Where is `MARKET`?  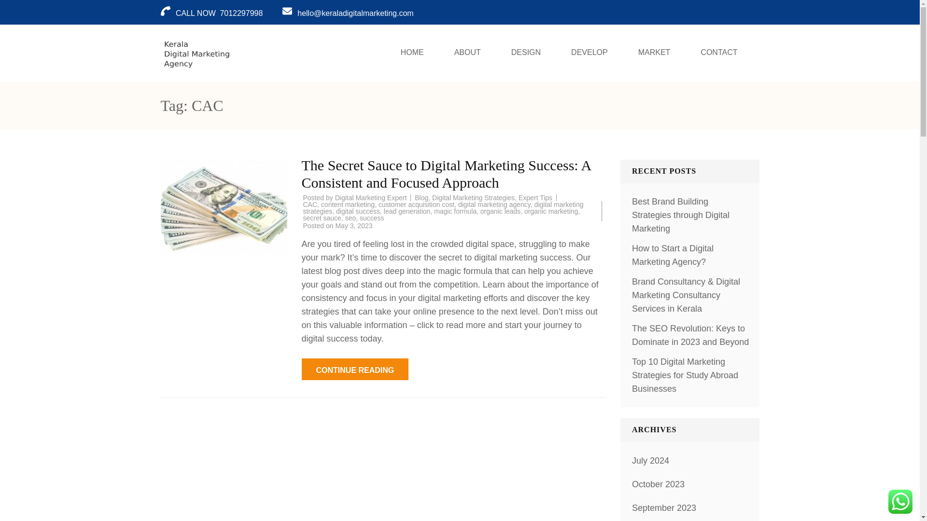
MARKET is located at coordinates (654, 53).